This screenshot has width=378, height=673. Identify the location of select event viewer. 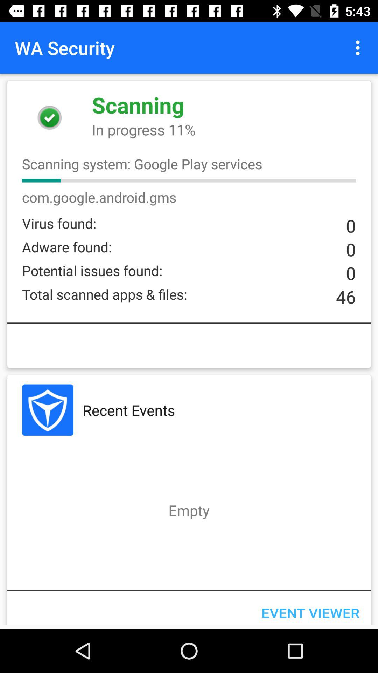
(310, 610).